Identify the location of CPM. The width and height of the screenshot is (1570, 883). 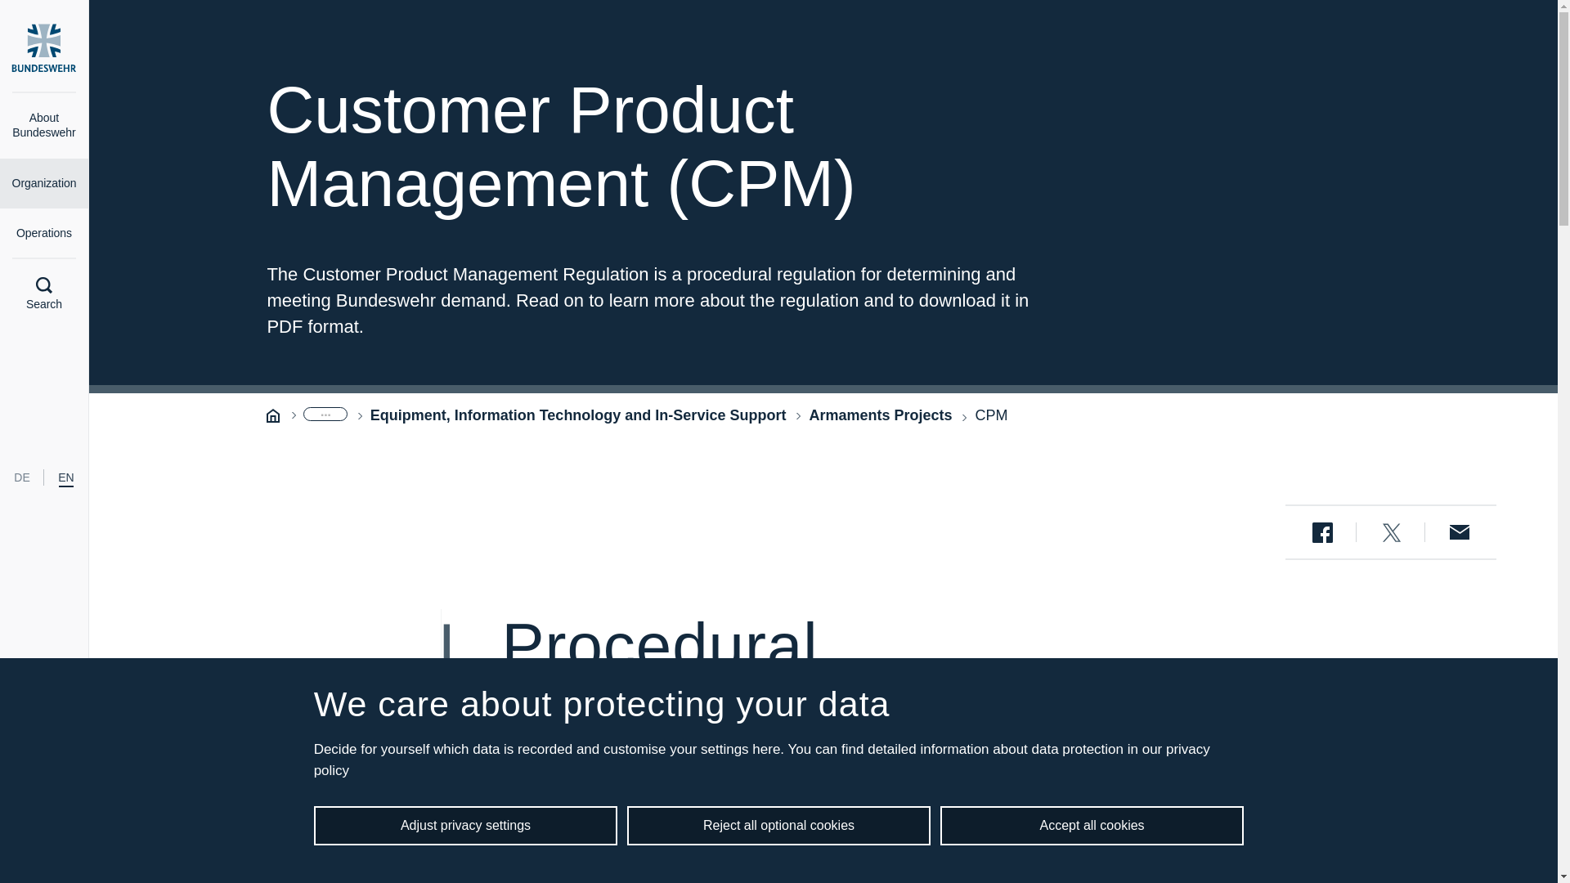
(991, 415).